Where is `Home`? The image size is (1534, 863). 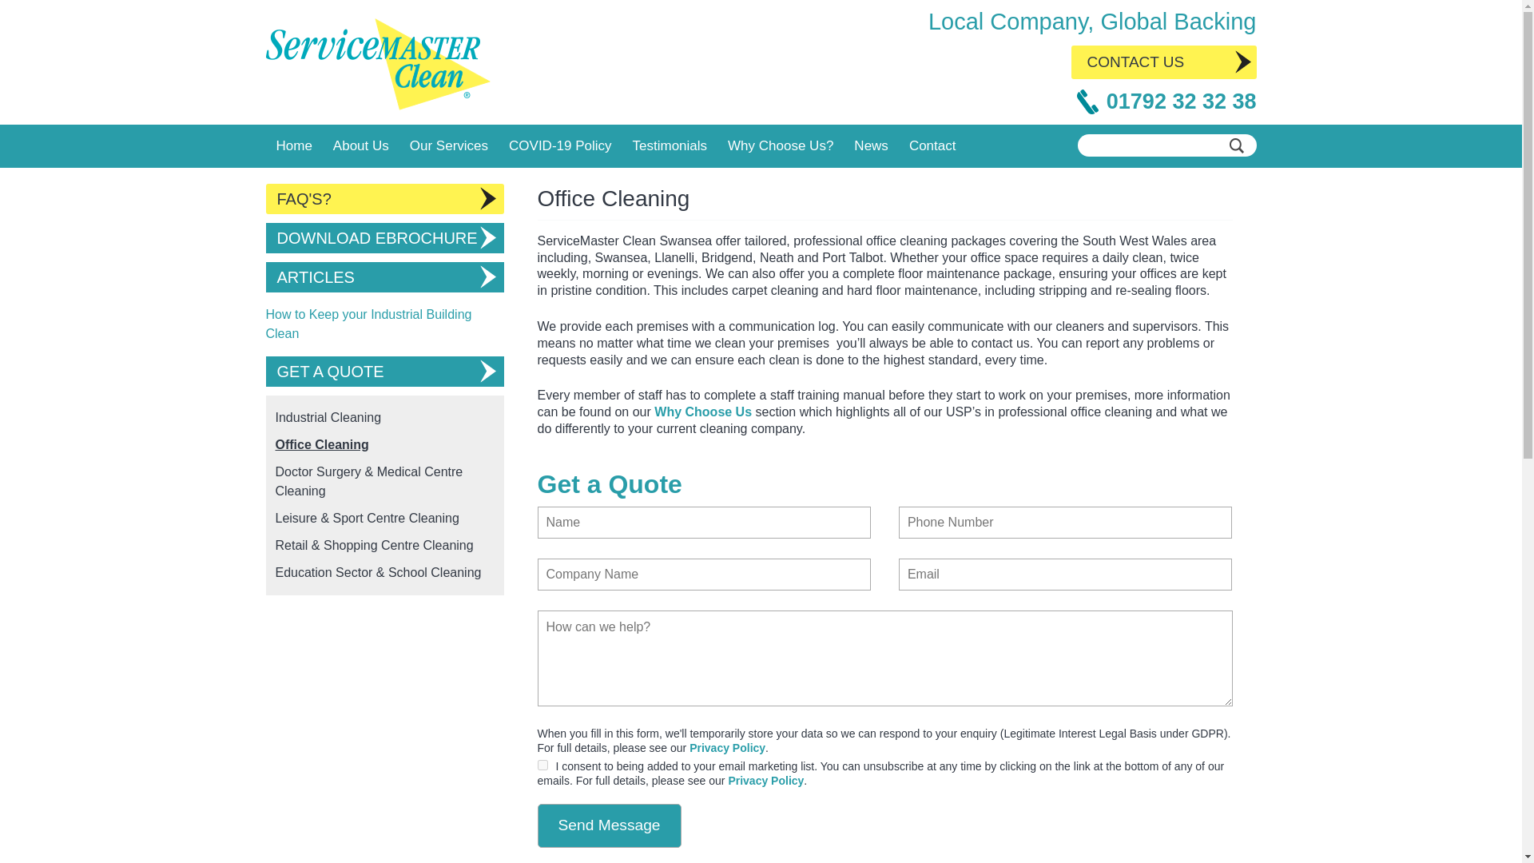 Home is located at coordinates (294, 145).